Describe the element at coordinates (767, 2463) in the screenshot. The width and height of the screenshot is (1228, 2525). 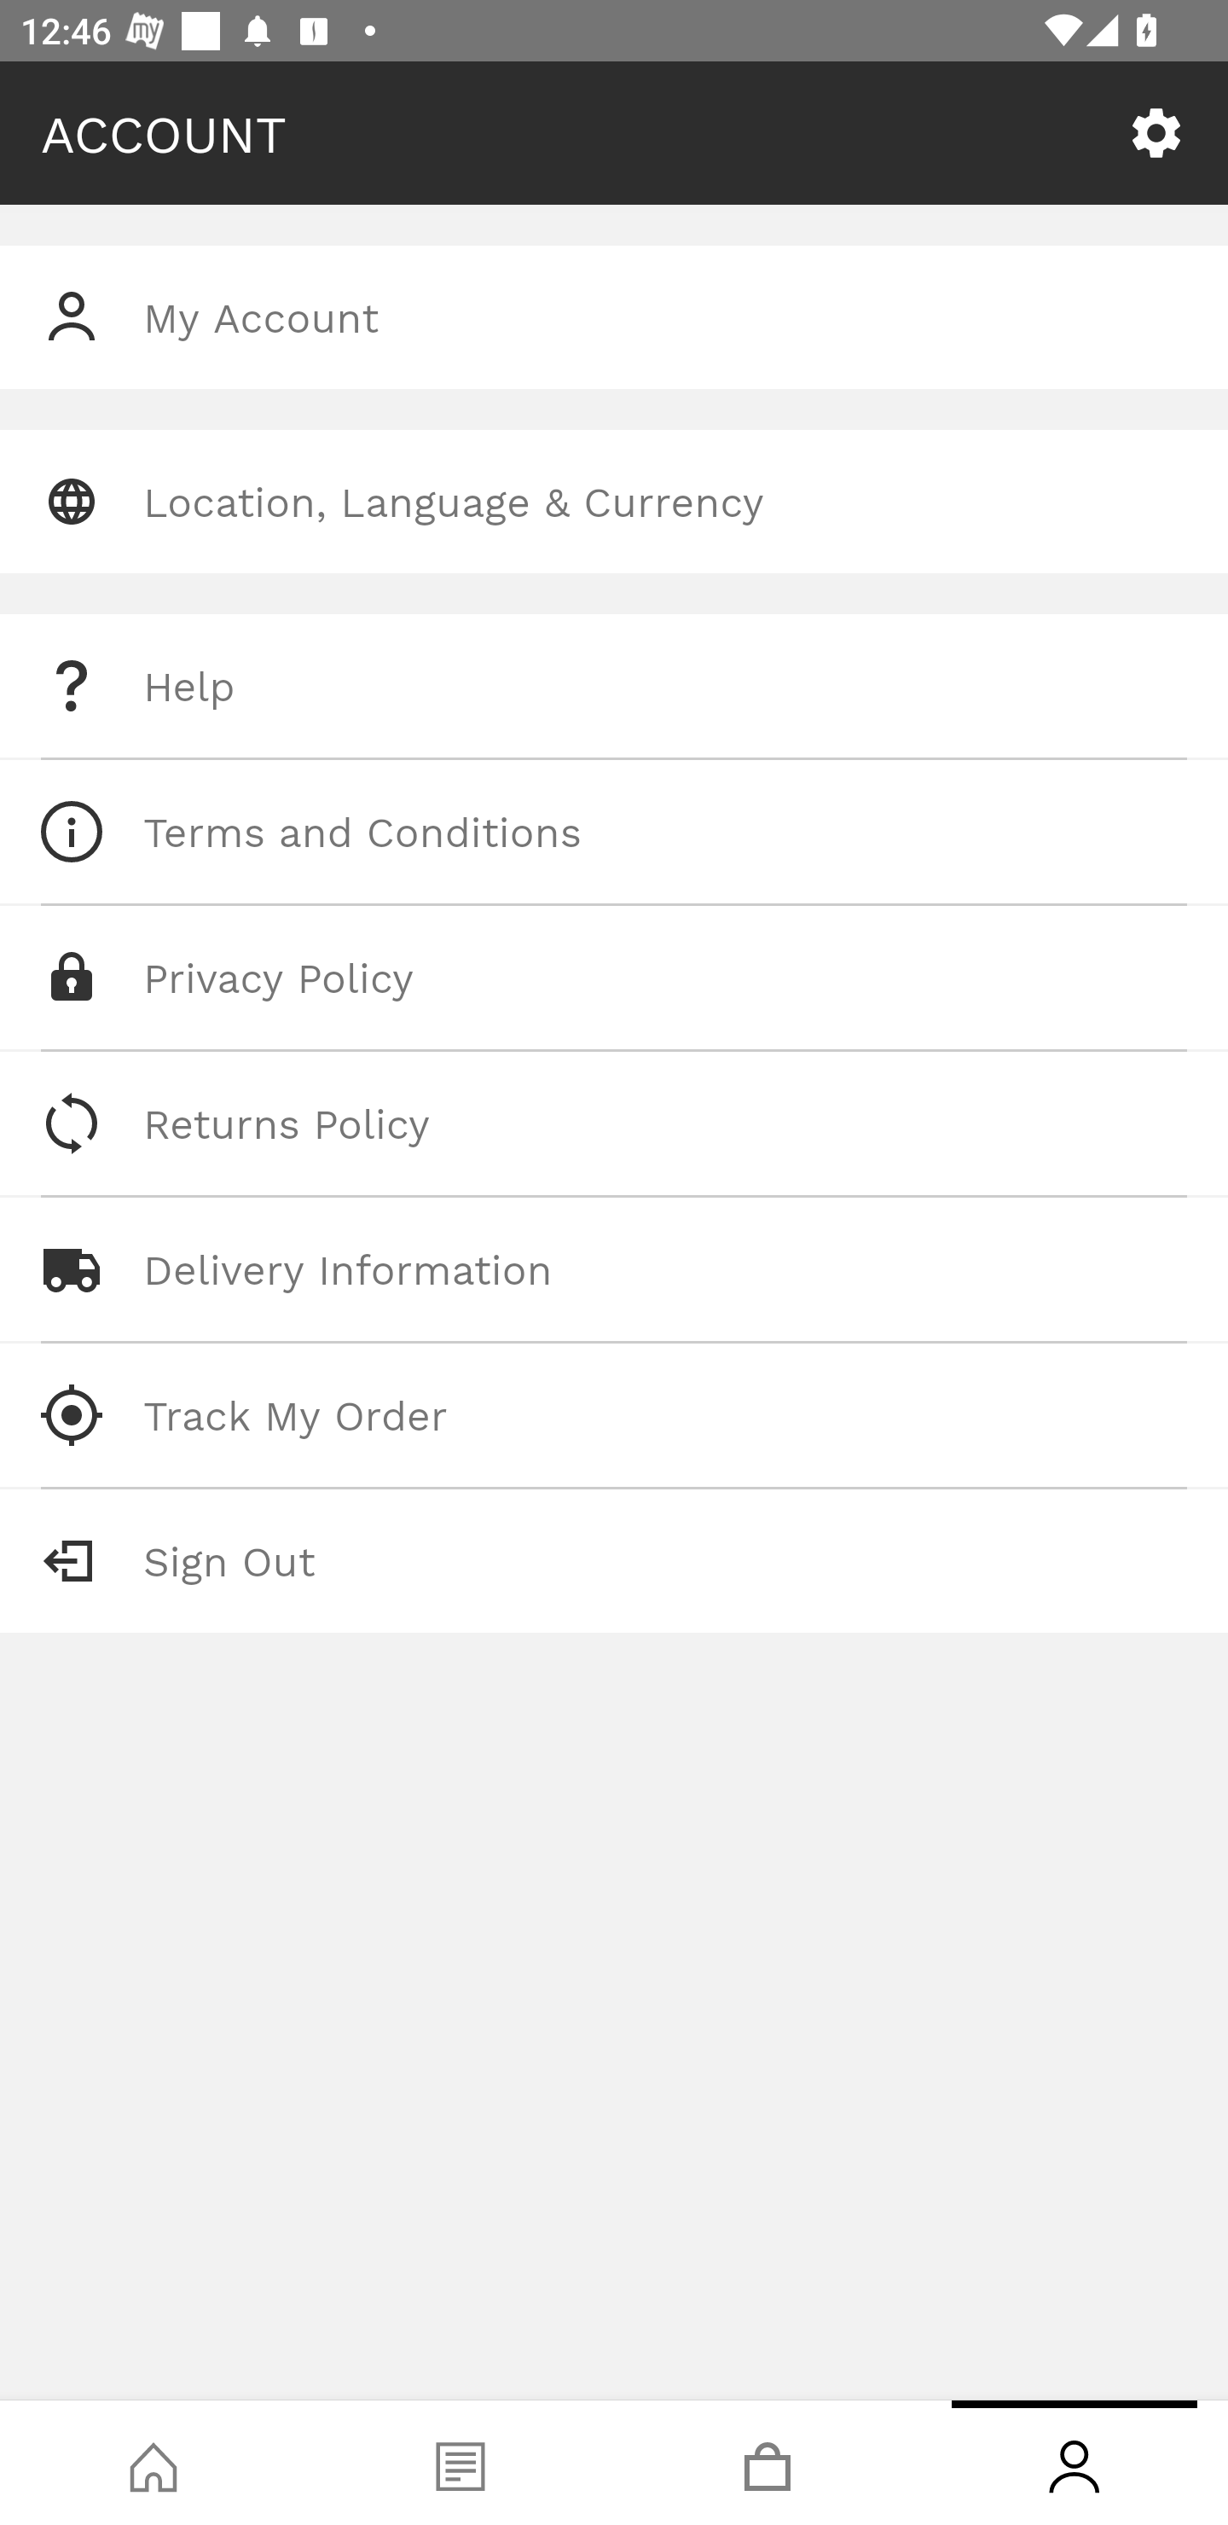
I see `Basket, tab, 3 of 4` at that location.